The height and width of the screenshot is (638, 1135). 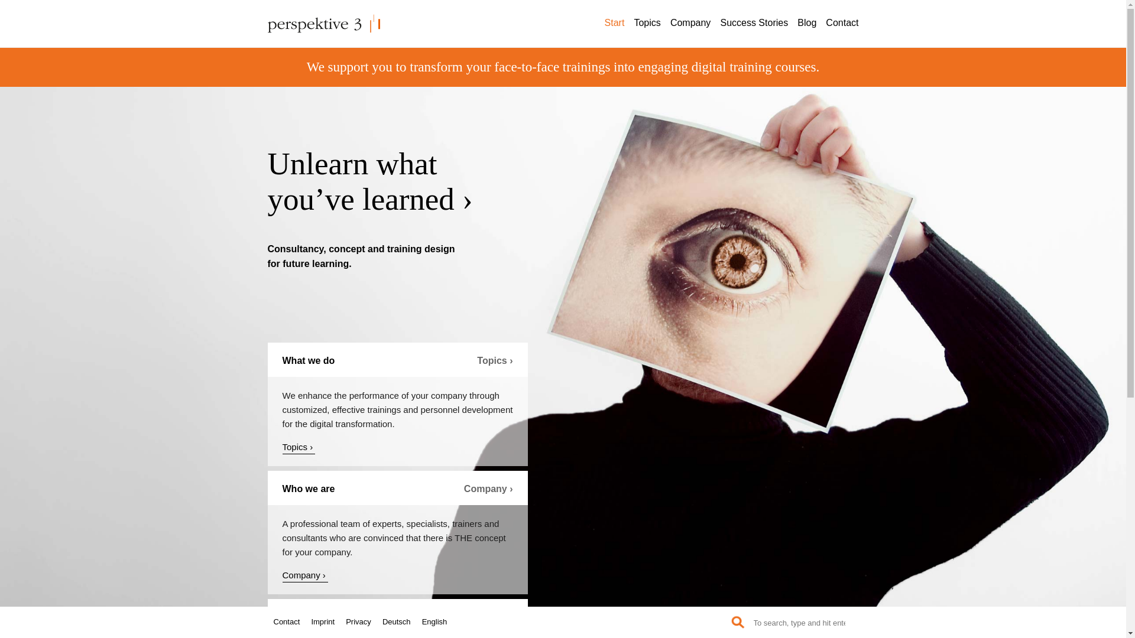 I want to click on Start, so click(x=611, y=25).